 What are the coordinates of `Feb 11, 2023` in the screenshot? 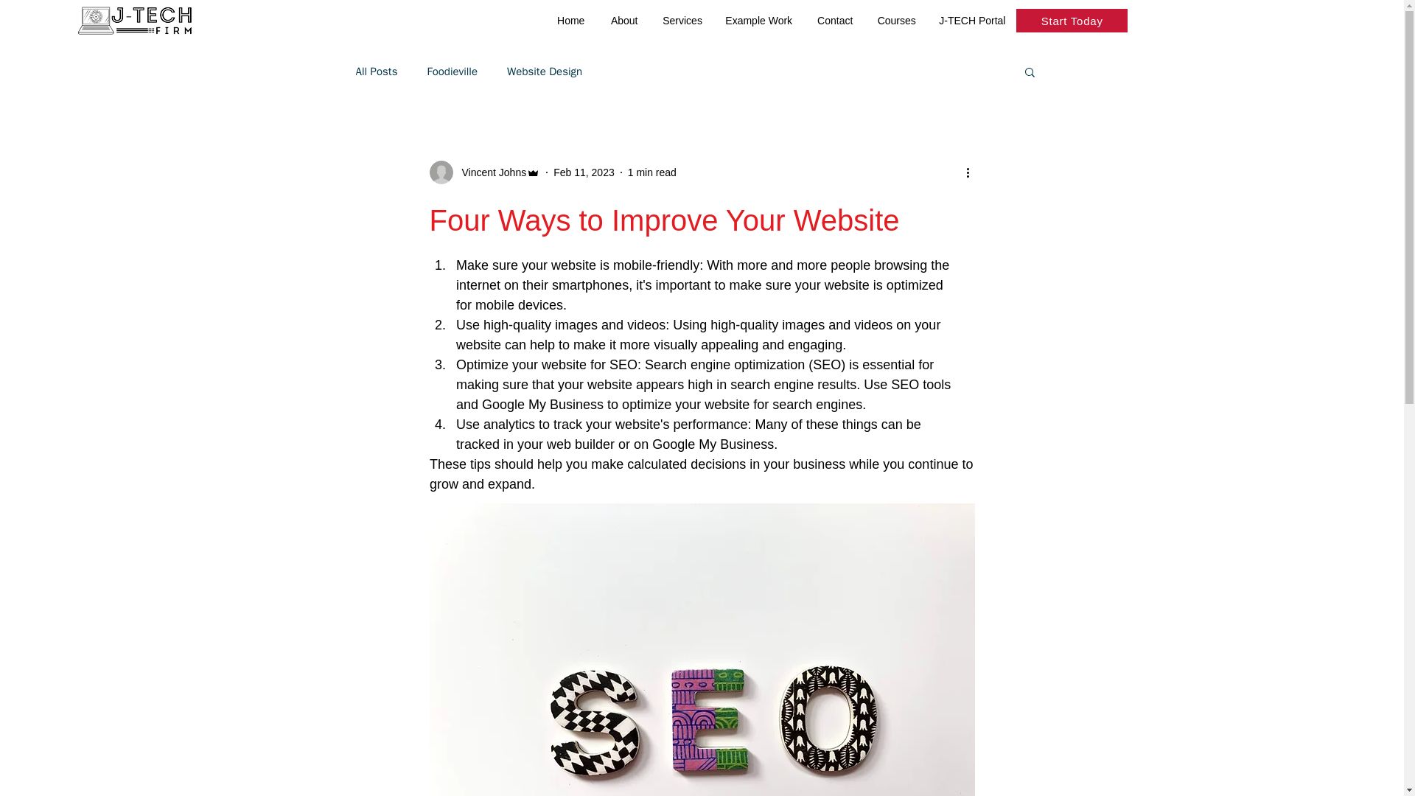 It's located at (584, 172).